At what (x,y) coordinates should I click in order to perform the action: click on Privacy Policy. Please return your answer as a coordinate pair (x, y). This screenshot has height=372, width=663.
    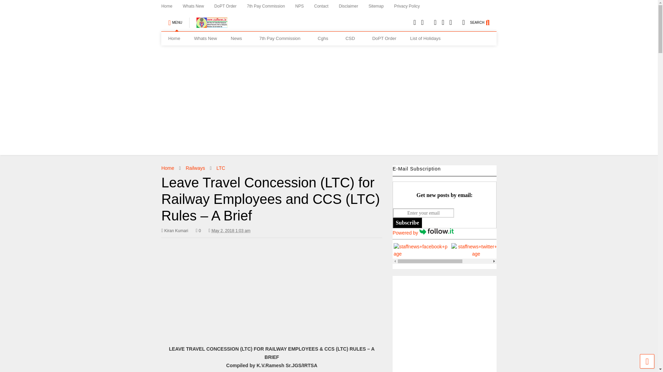
    Looking at the image, I should click on (412, 6).